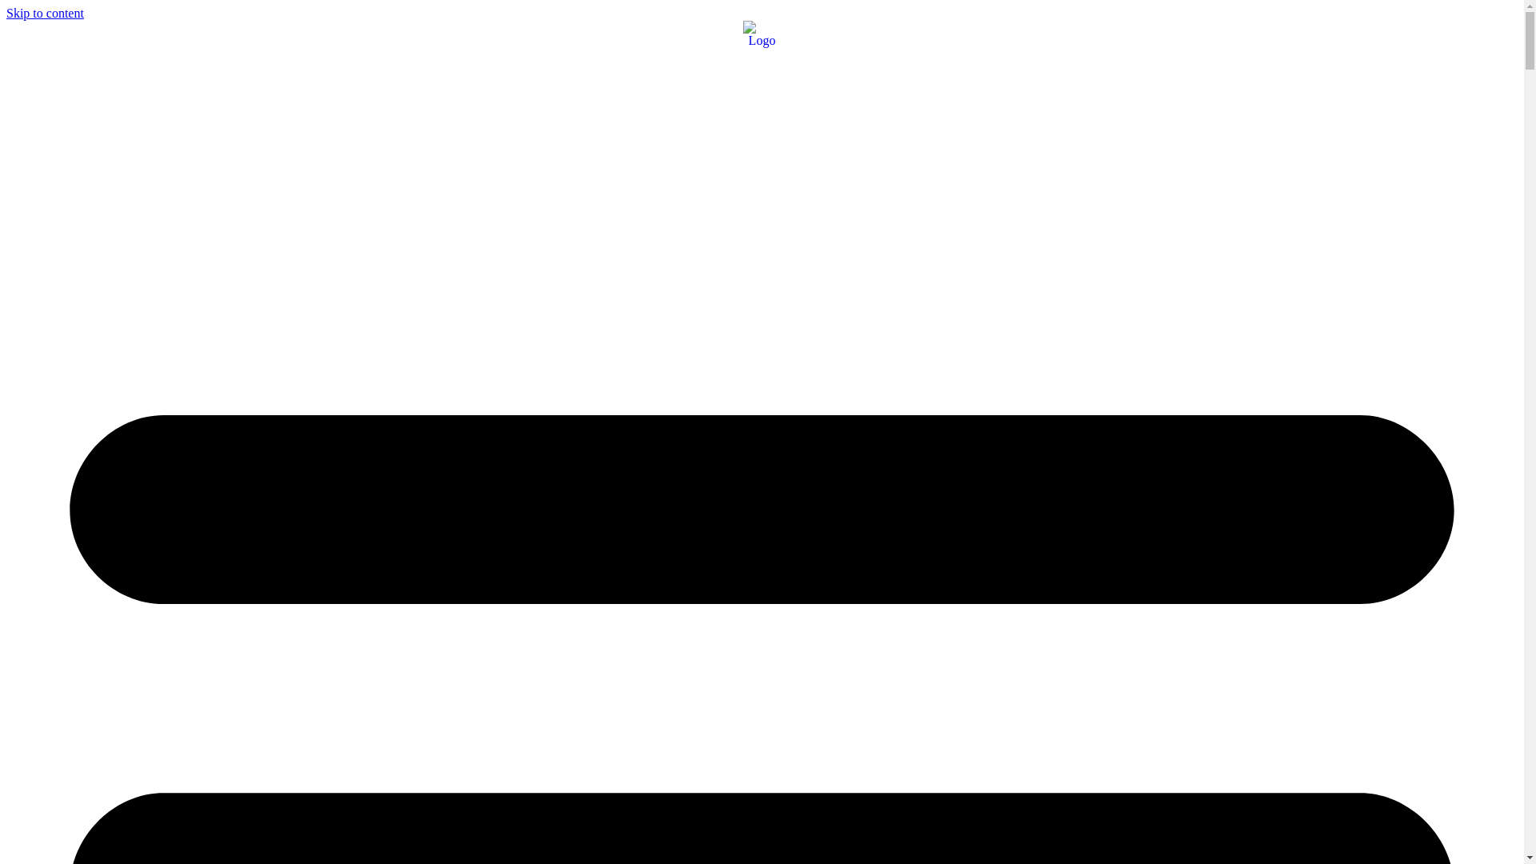  I want to click on Skip to content, so click(45, 13).